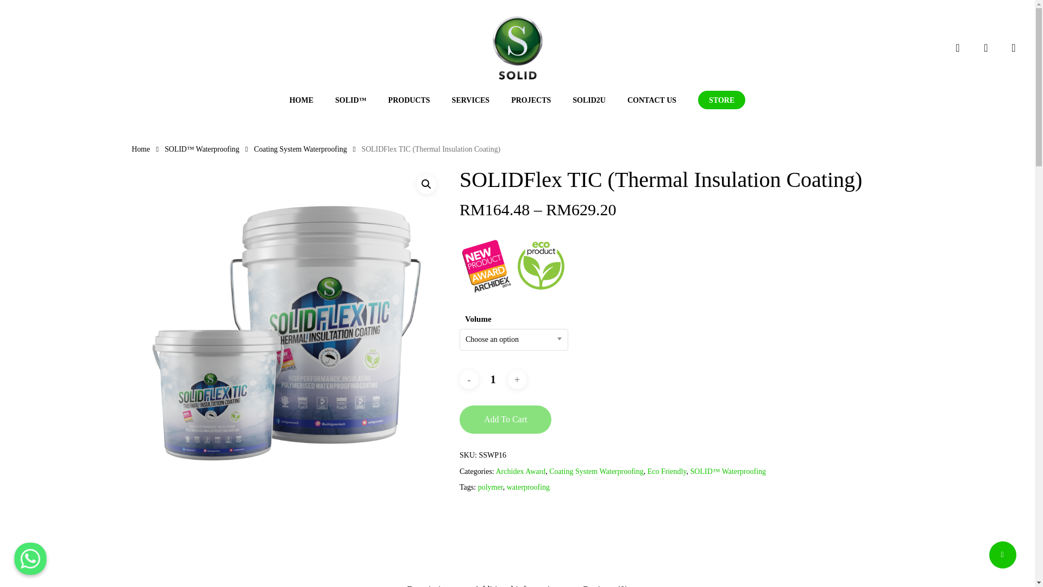 The width and height of the screenshot is (1043, 587). What do you see at coordinates (301, 101) in the screenshot?
I see `HOME` at bounding box center [301, 101].